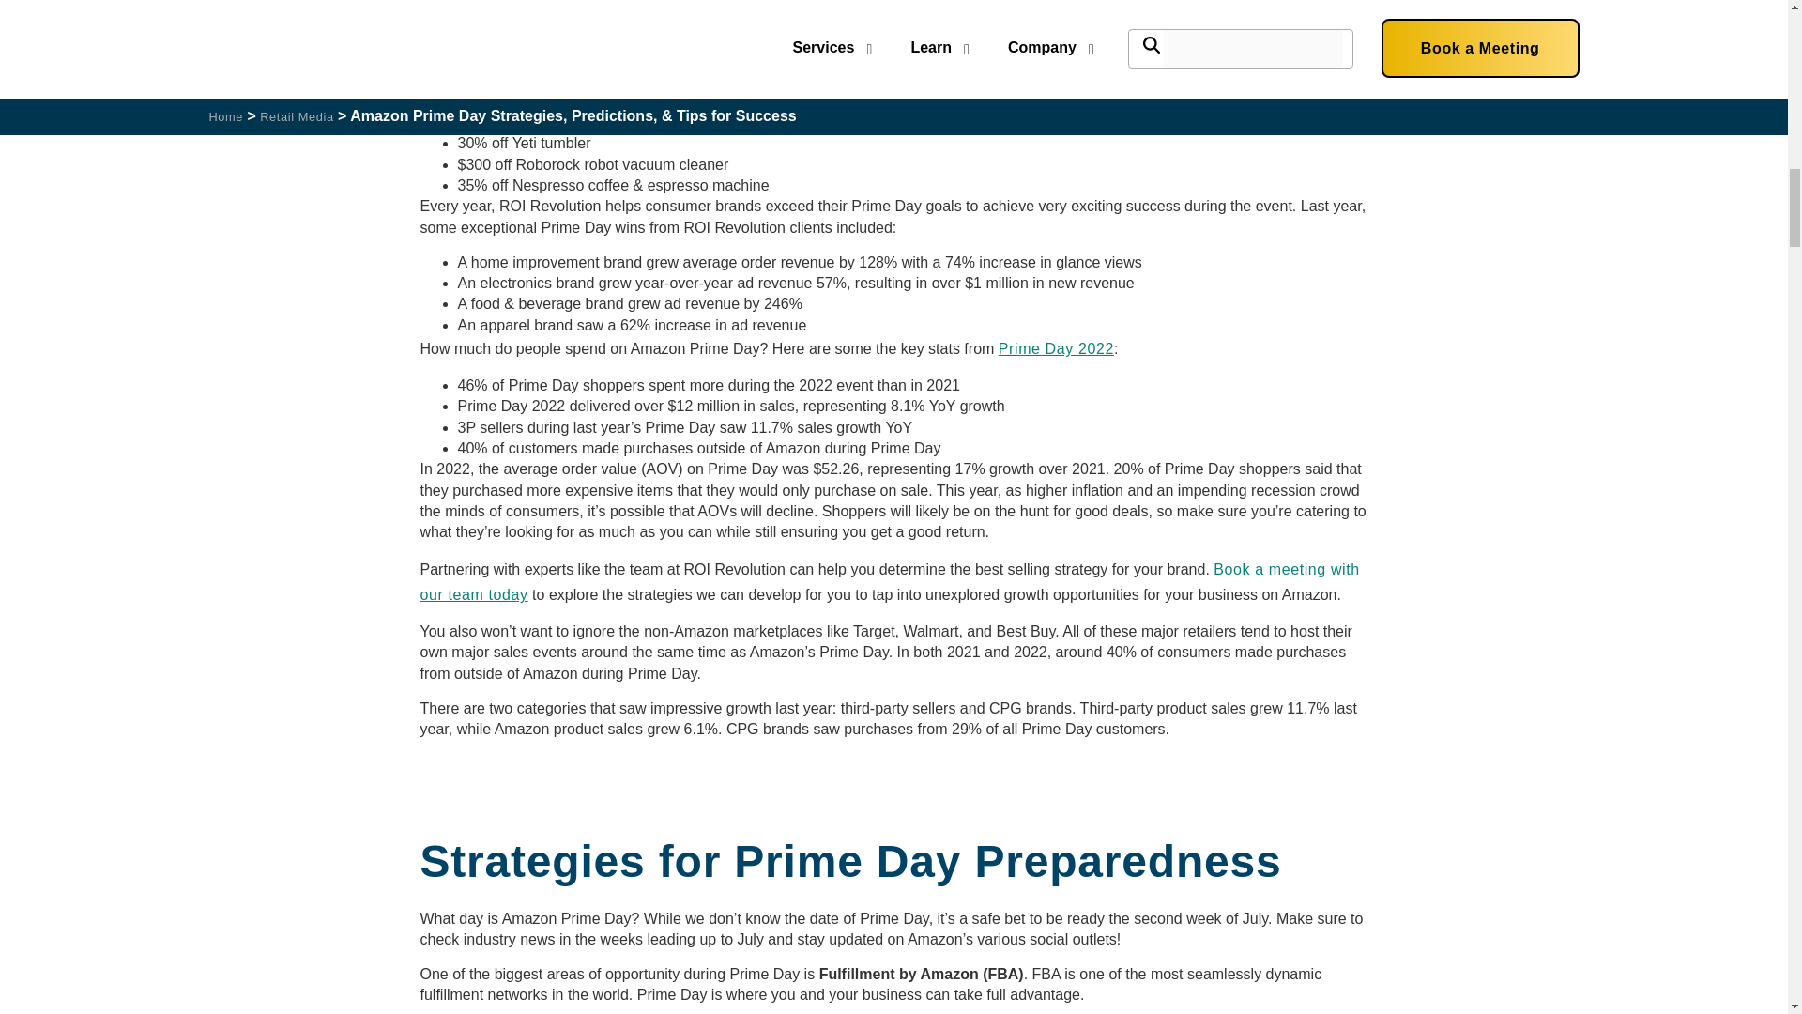  I want to click on Prime Day 2022, so click(1055, 348).